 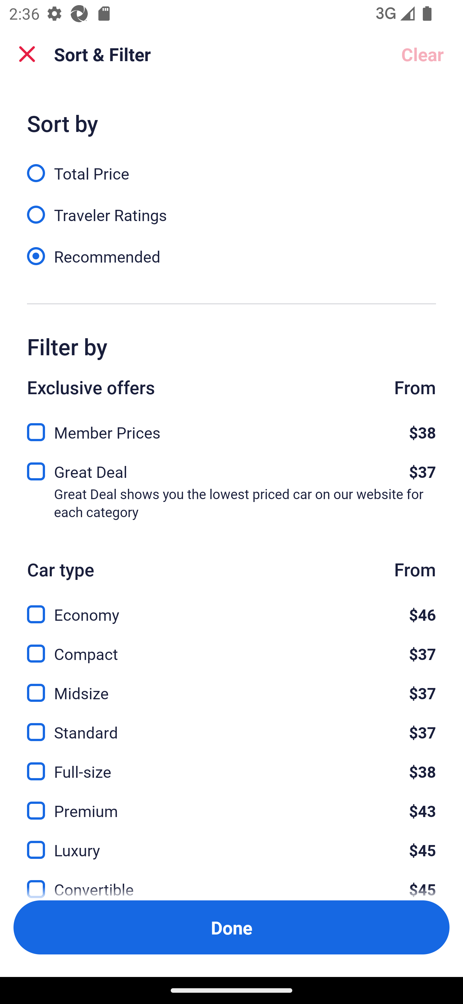 What do you see at coordinates (232, 208) in the screenshot?
I see `Traveler Ratings` at bounding box center [232, 208].